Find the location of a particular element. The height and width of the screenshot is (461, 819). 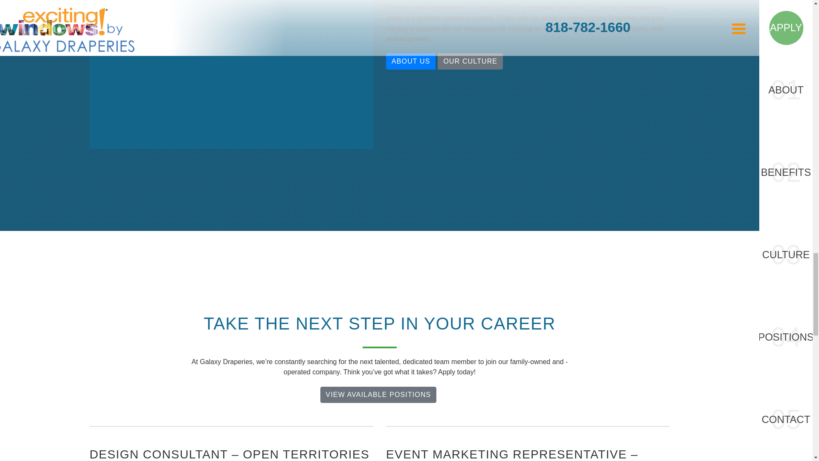

ABOUT US is located at coordinates (410, 61).